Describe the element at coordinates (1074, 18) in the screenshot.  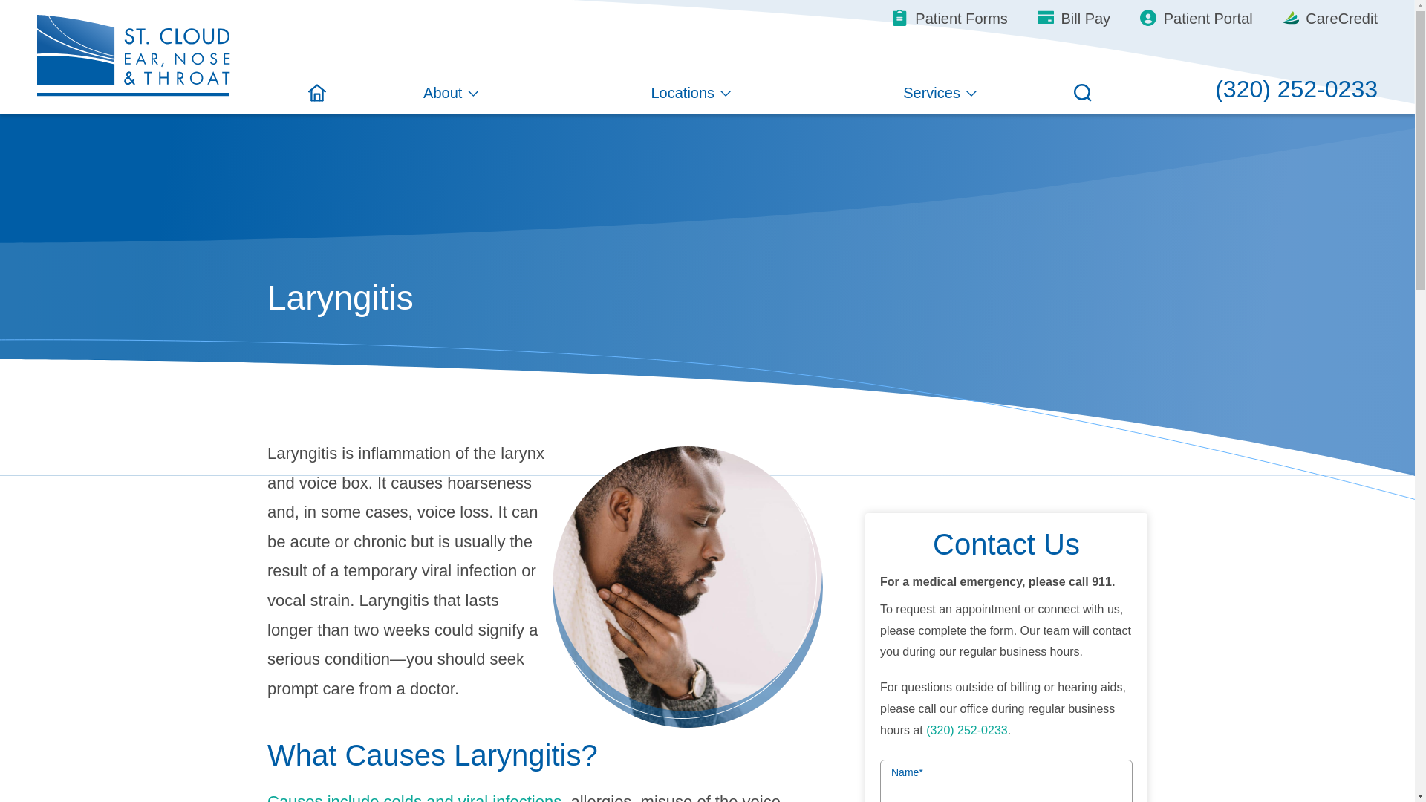
I see `Bill Pay` at that location.